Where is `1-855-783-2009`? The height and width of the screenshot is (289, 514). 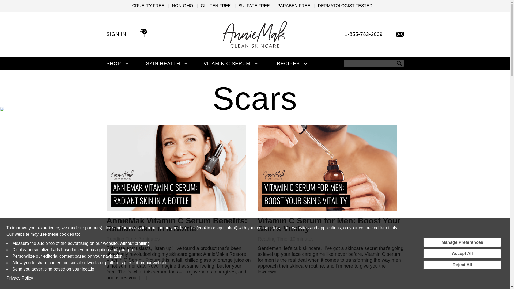
1-855-783-2009 is located at coordinates (363, 34).